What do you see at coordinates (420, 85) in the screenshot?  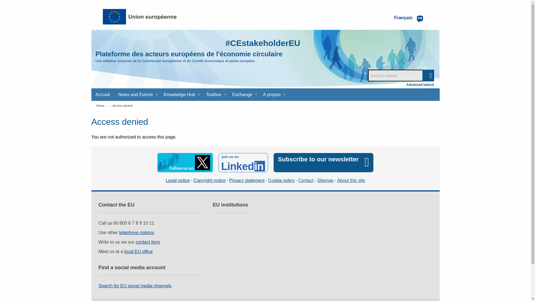 I see `Advanced search` at bounding box center [420, 85].